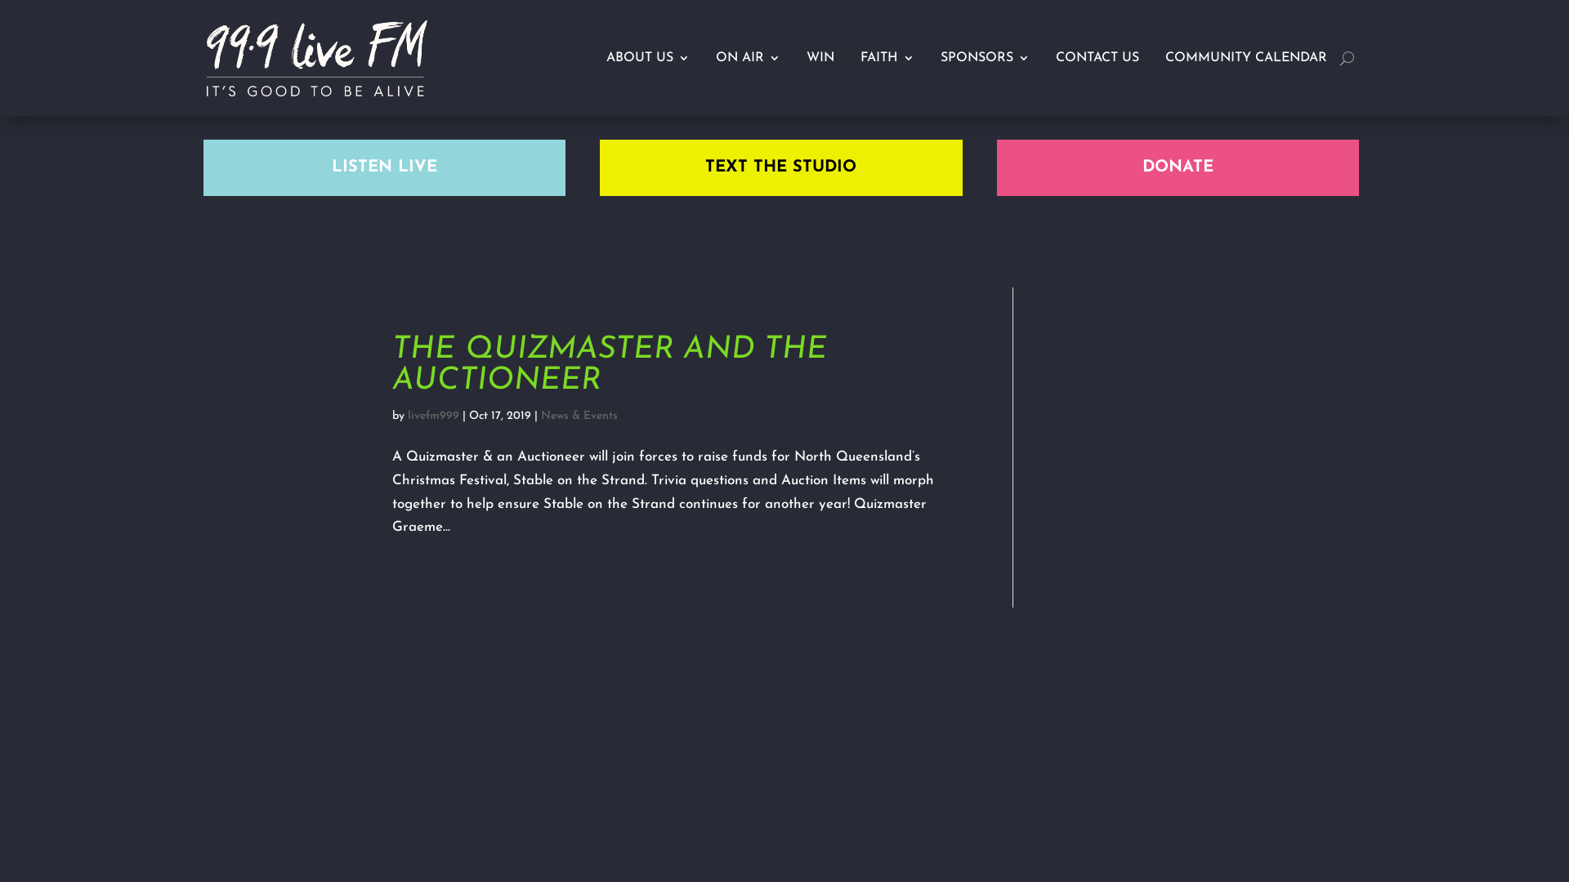  What do you see at coordinates (1246, 59) in the screenshot?
I see `COMMUNITY CALENDAR` at bounding box center [1246, 59].